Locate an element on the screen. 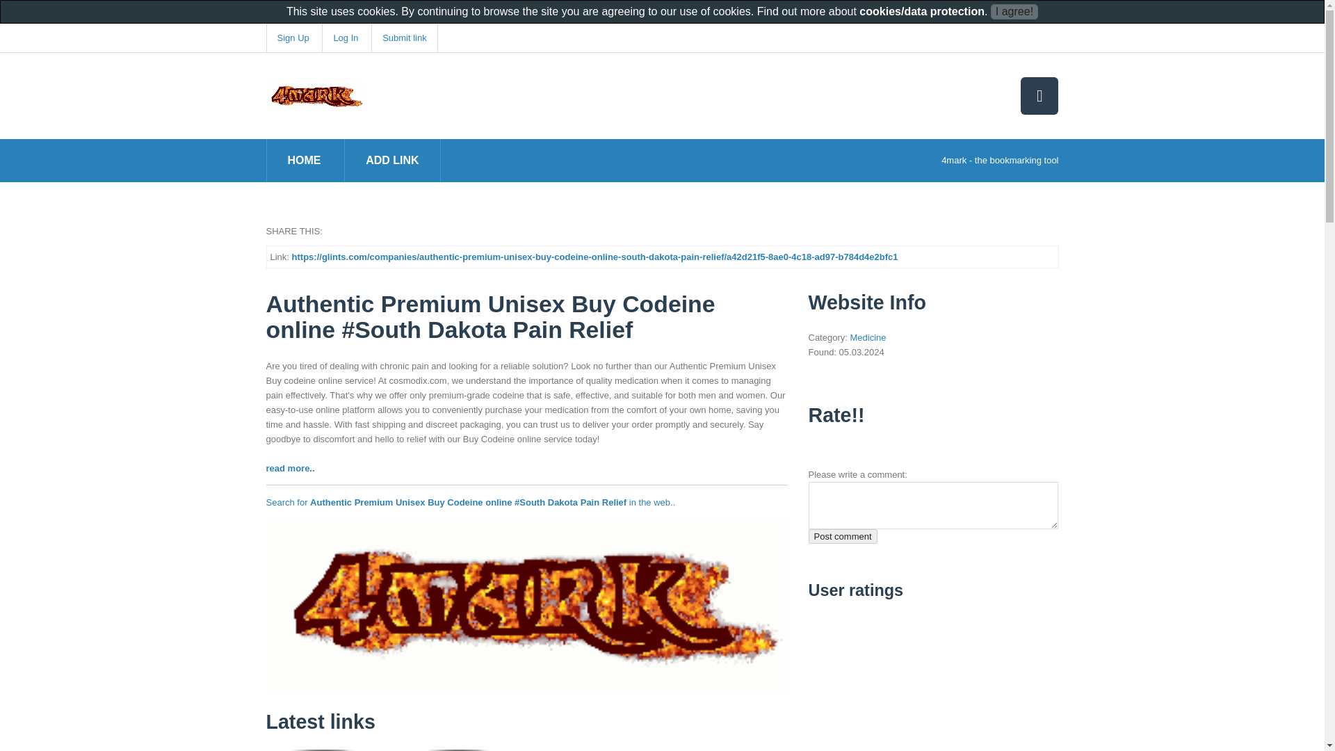  Submit link is located at coordinates (392, 160).